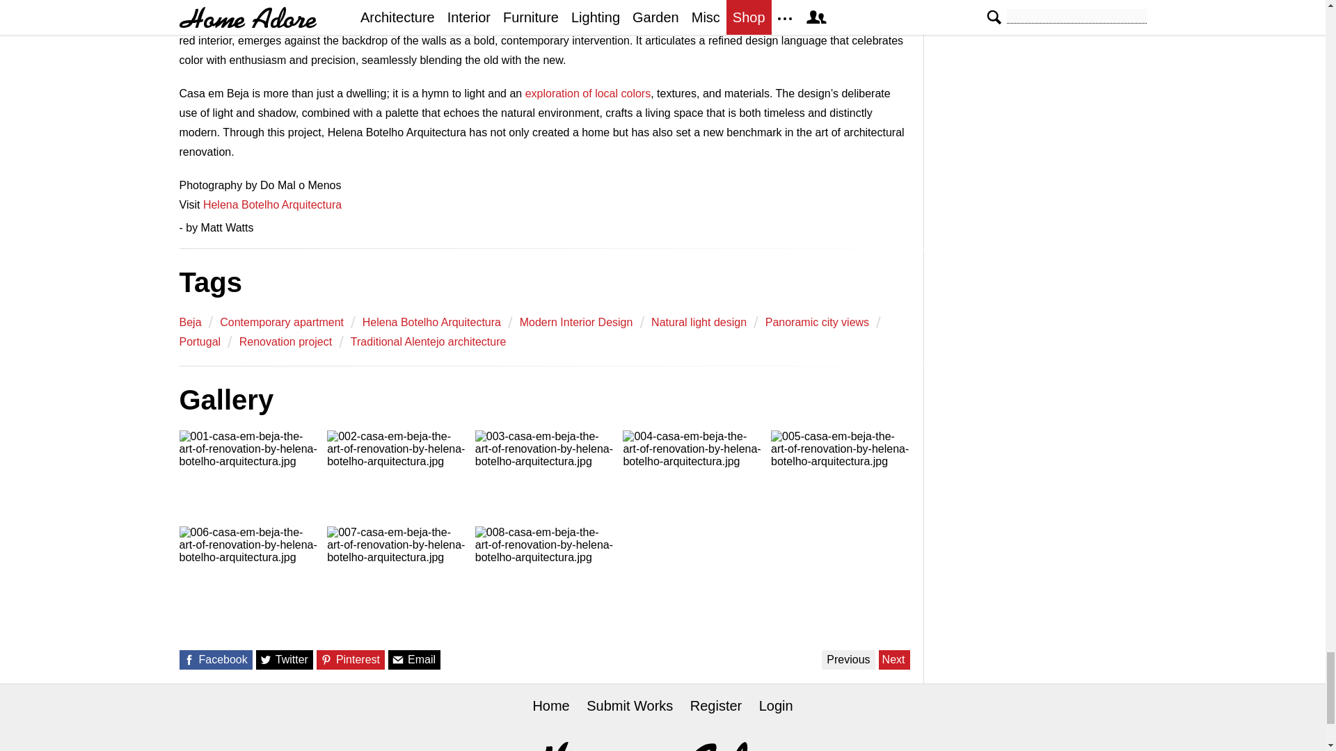  I want to click on Modern Interior Design, so click(576, 323).